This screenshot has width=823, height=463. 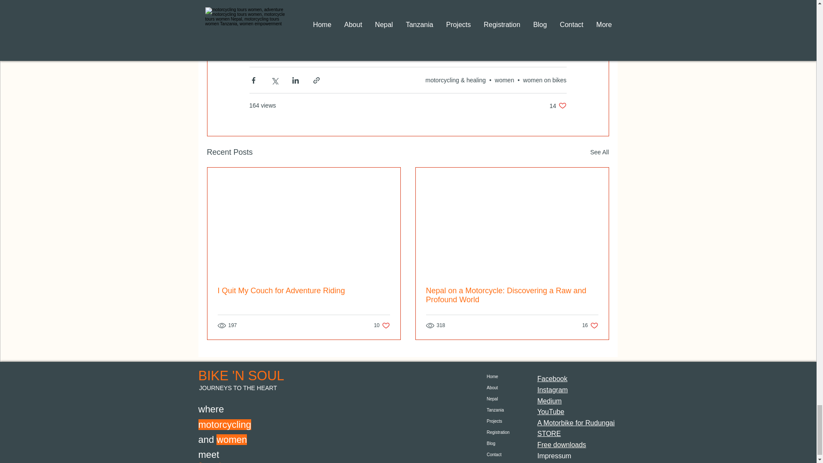 What do you see at coordinates (296, 45) in the screenshot?
I see `women and bikes` at bounding box center [296, 45].